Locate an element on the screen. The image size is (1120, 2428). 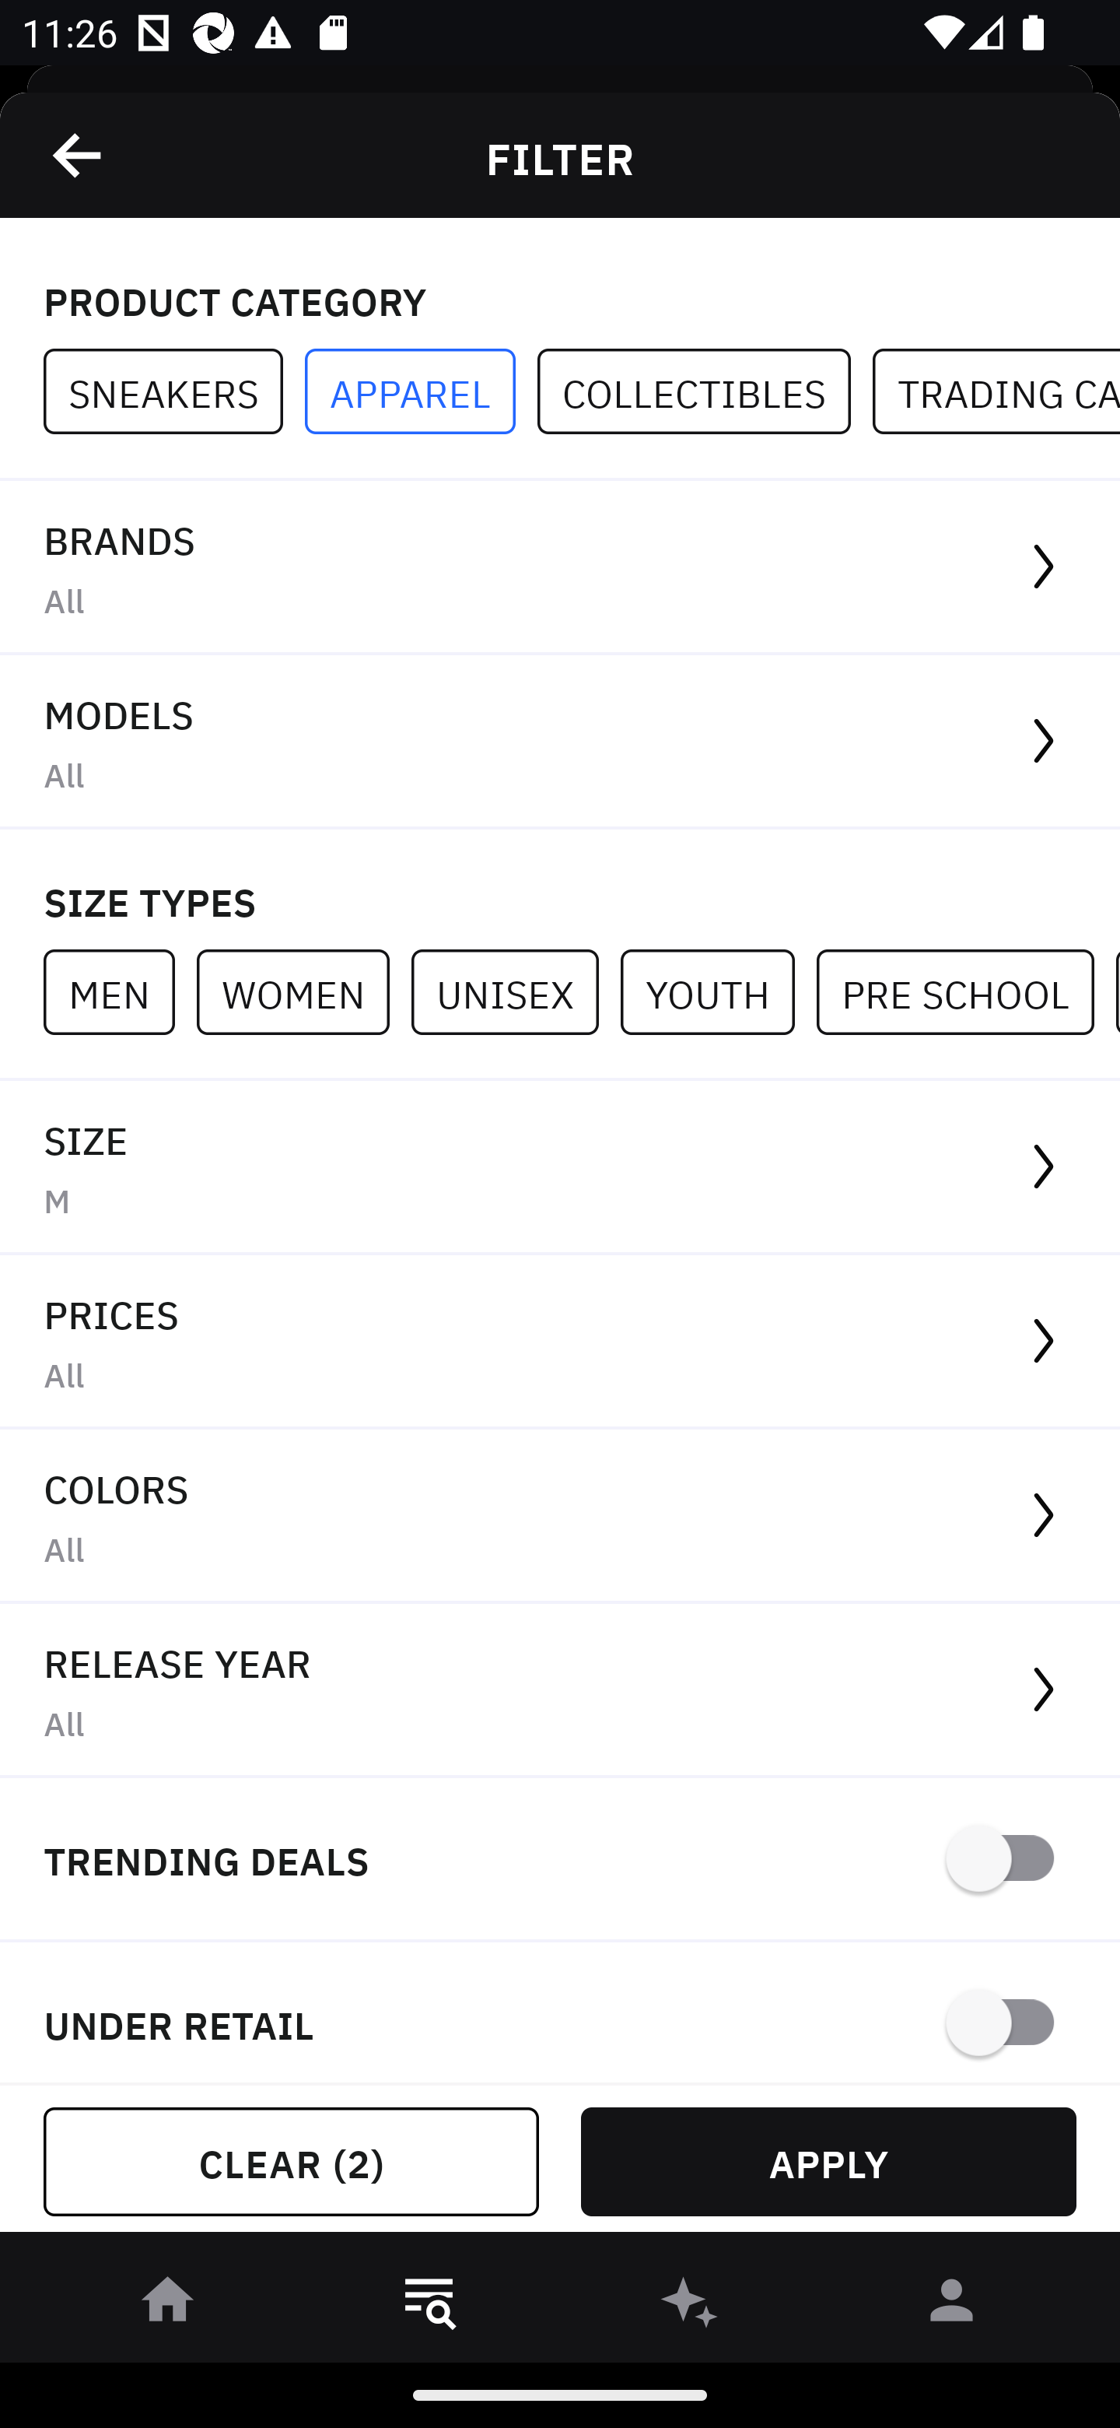
WOMEN is located at coordinates (303, 991).